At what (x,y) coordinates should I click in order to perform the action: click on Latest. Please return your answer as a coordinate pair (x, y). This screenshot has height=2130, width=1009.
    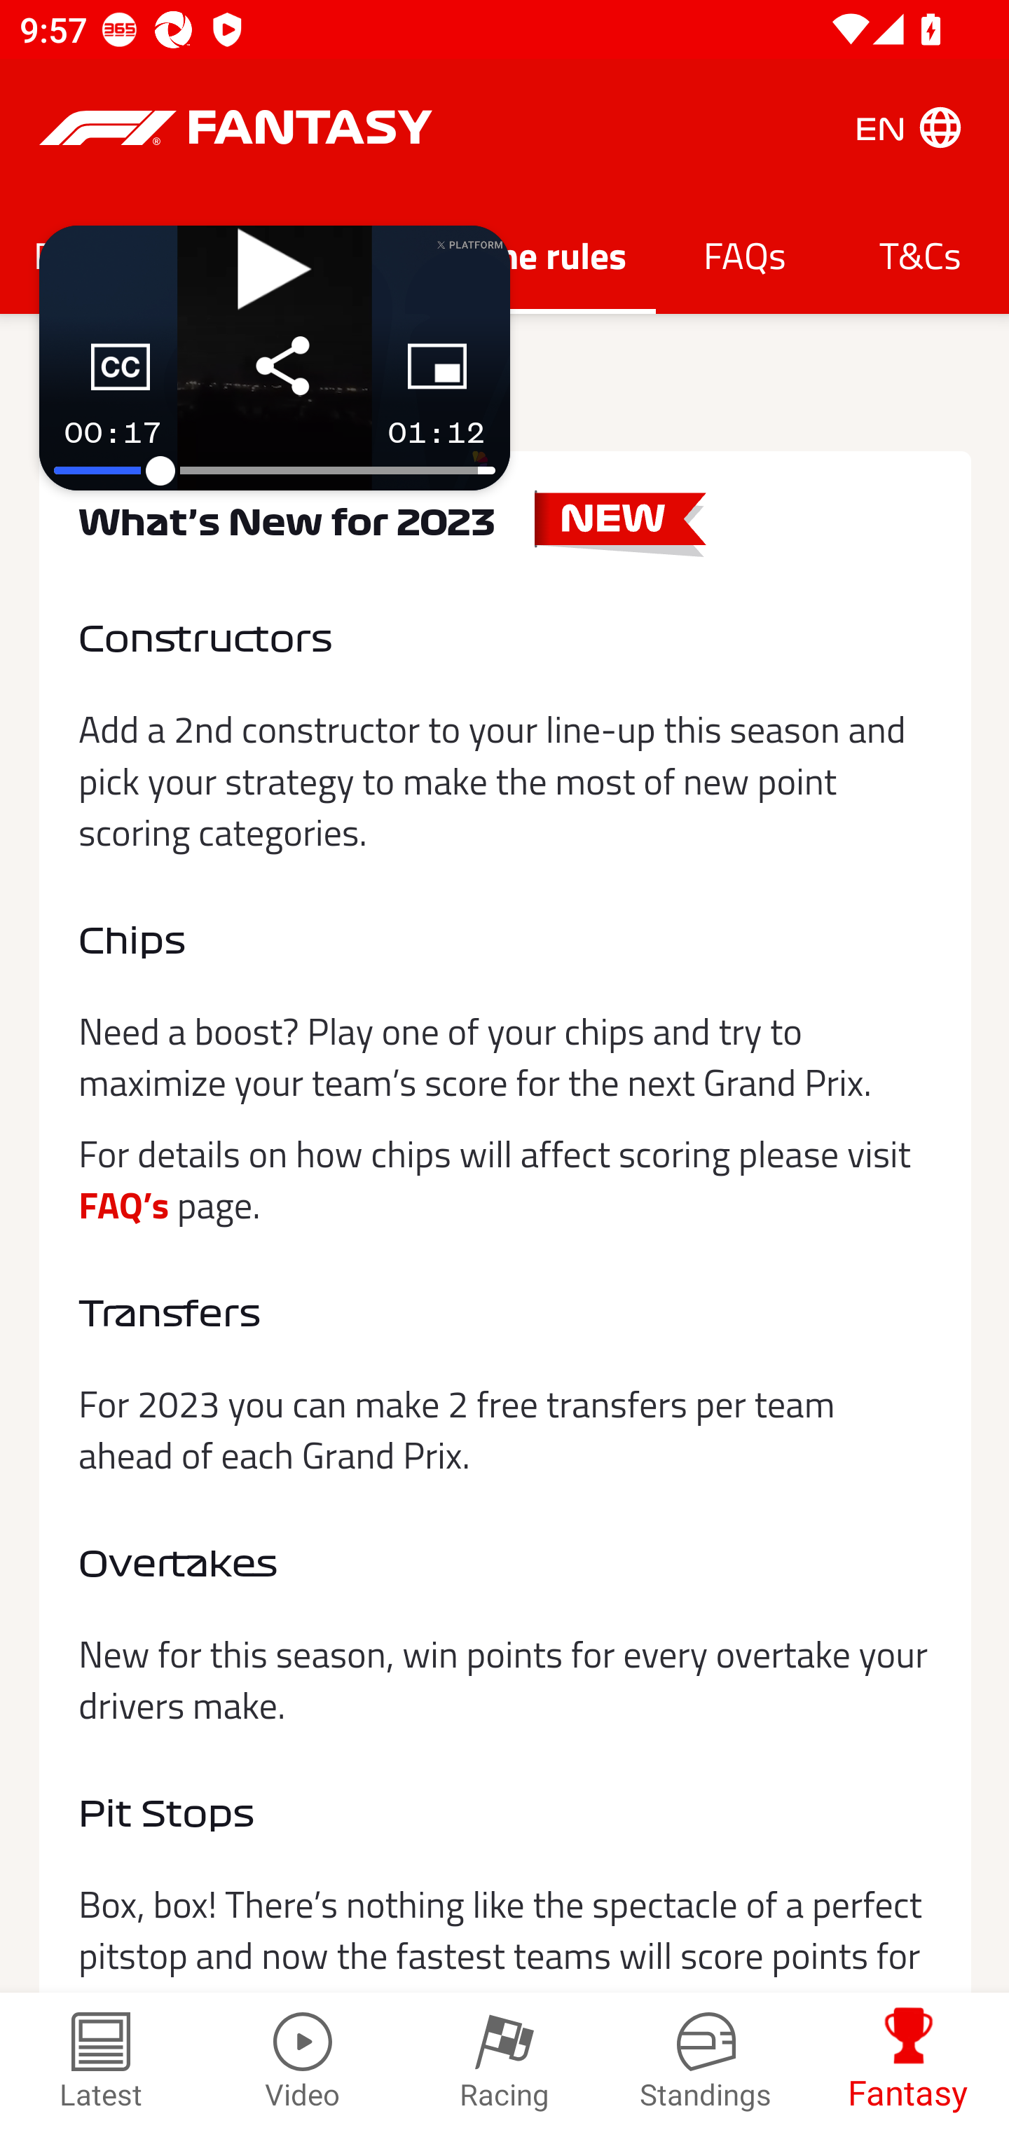
    Looking at the image, I should click on (101, 2061).